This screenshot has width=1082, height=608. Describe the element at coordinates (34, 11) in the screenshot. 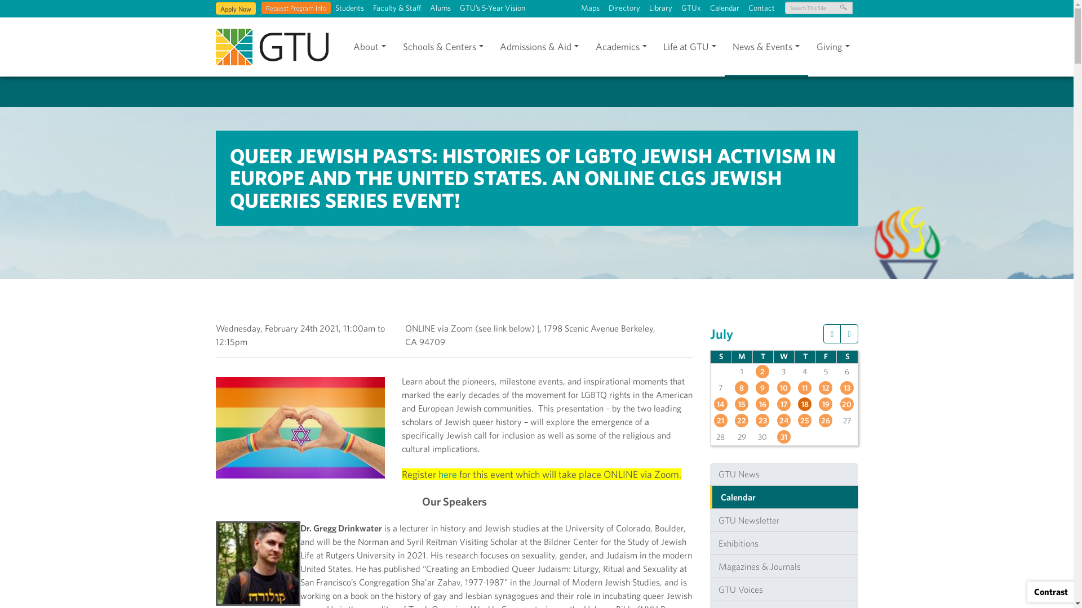

I see `Search` at that location.